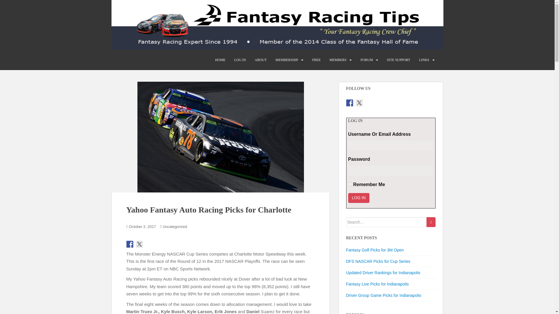 The width and height of the screenshot is (559, 314). I want to click on Follow us on Facebook, so click(349, 103).